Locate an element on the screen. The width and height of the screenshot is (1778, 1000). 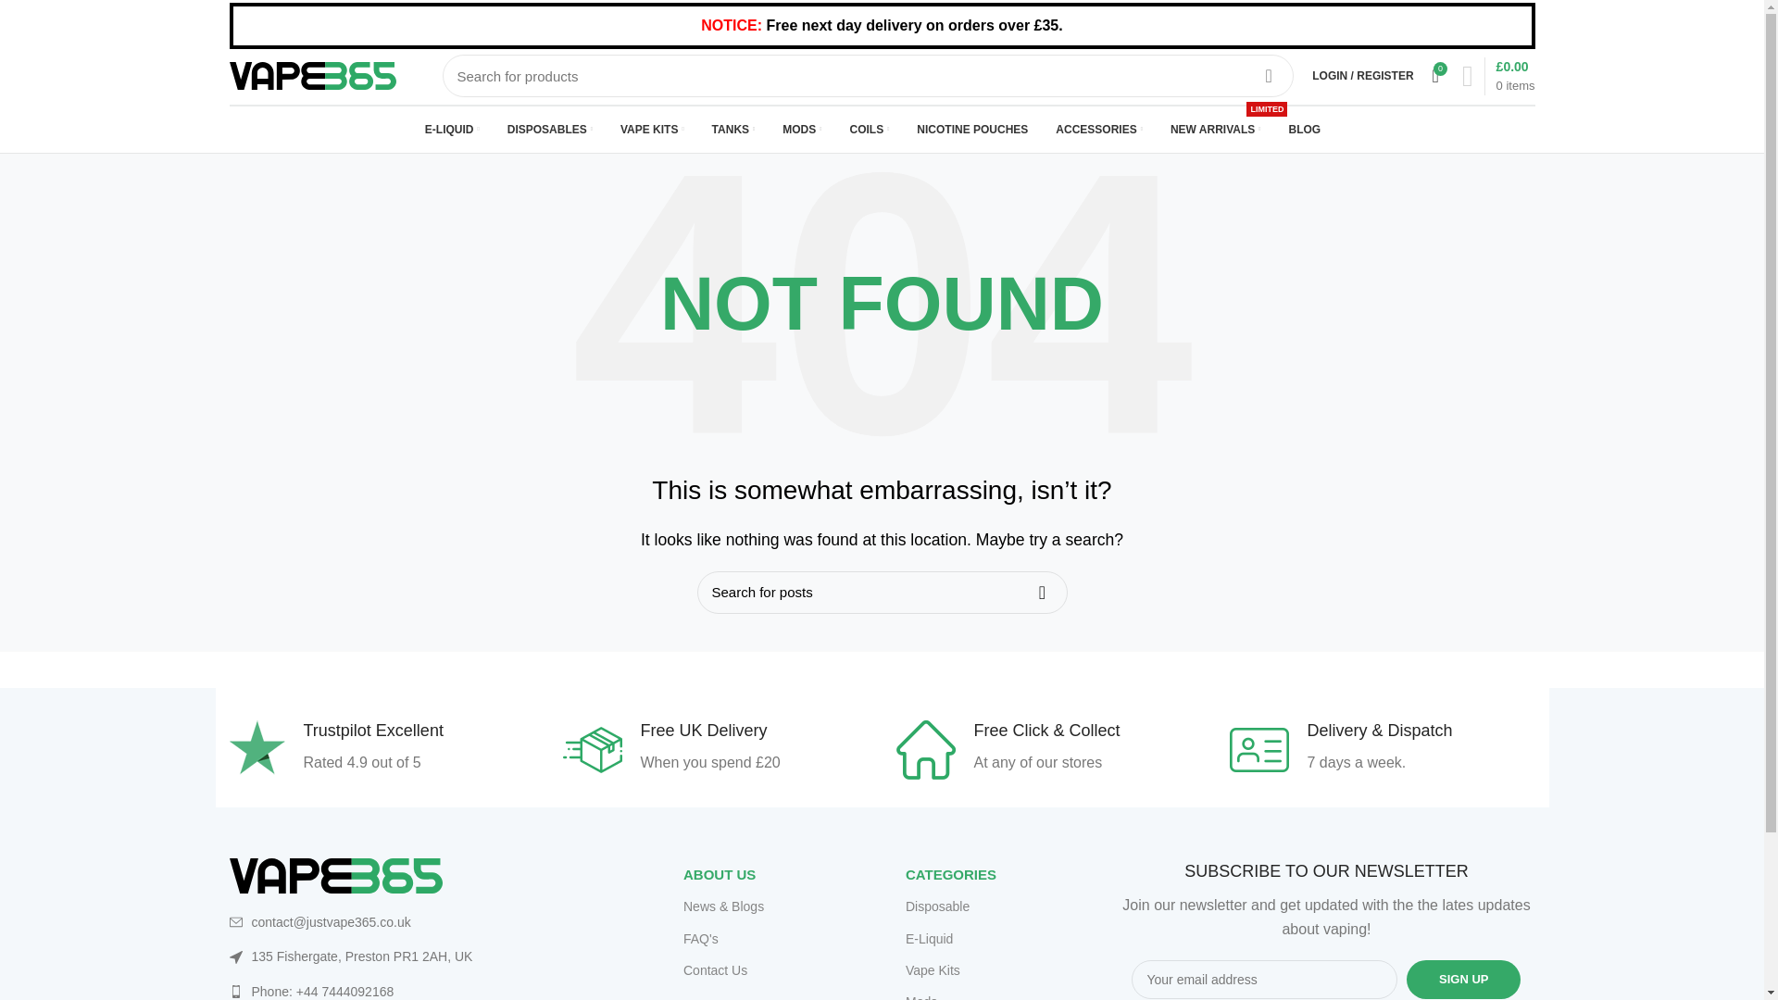
SEARCH is located at coordinates (1269, 76).